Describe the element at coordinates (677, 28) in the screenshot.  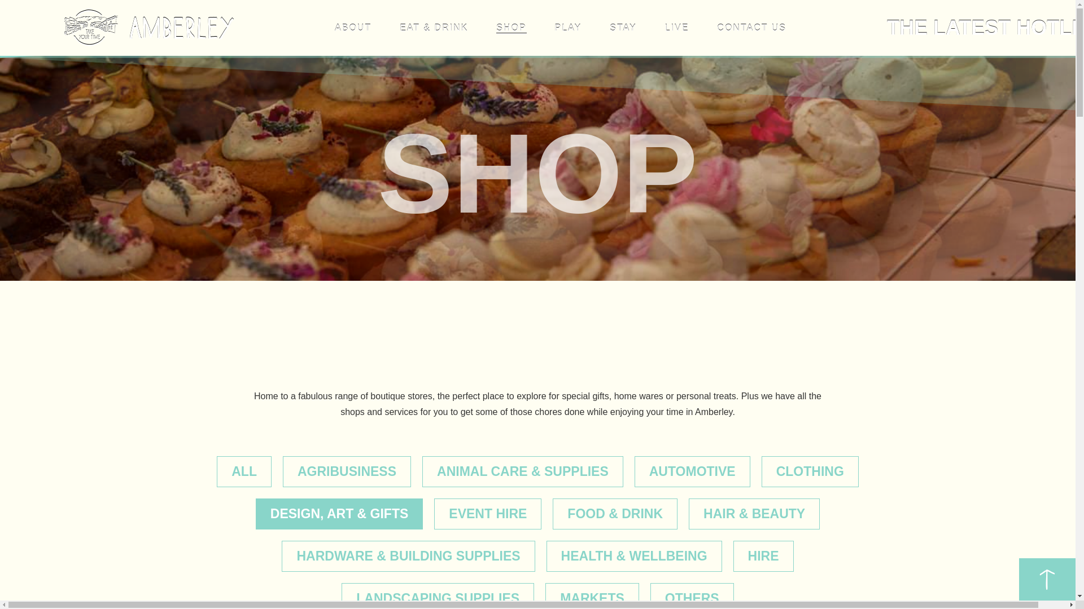
I see `LIVE` at that location.